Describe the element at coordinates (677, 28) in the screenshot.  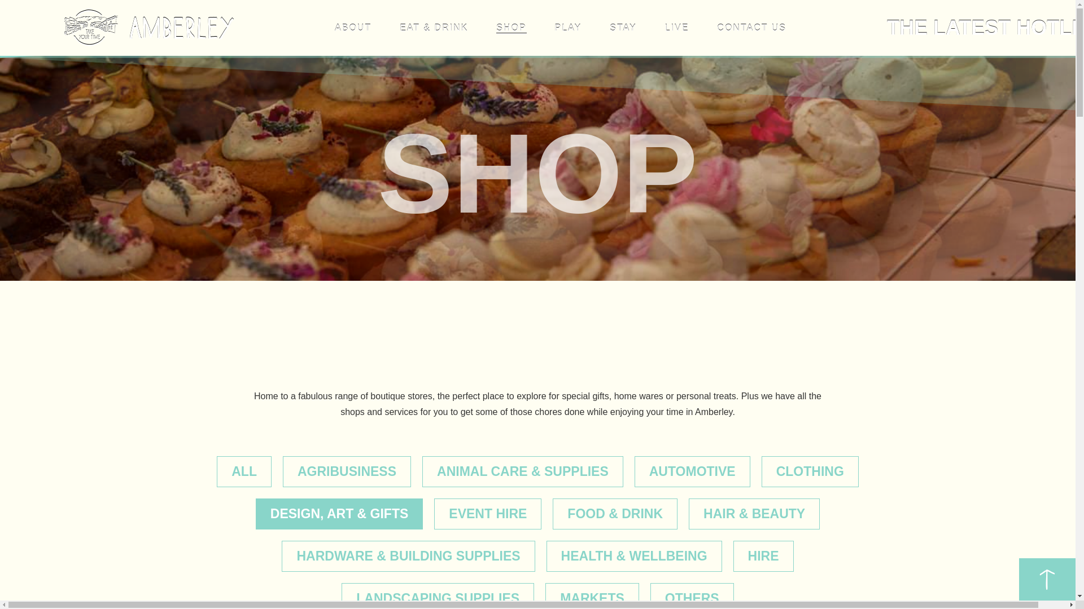
I see `LIVE` at that location.